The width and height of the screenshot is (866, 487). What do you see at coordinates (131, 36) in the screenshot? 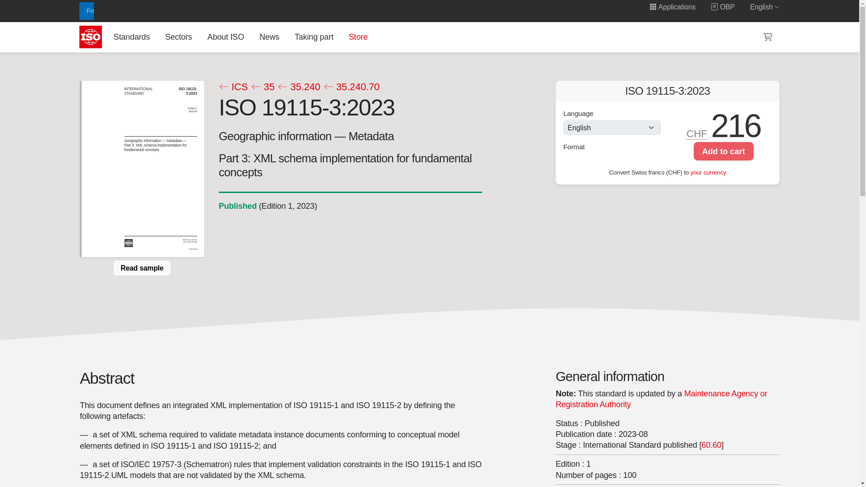
I see `Standards` at bounding box center [131, 36].